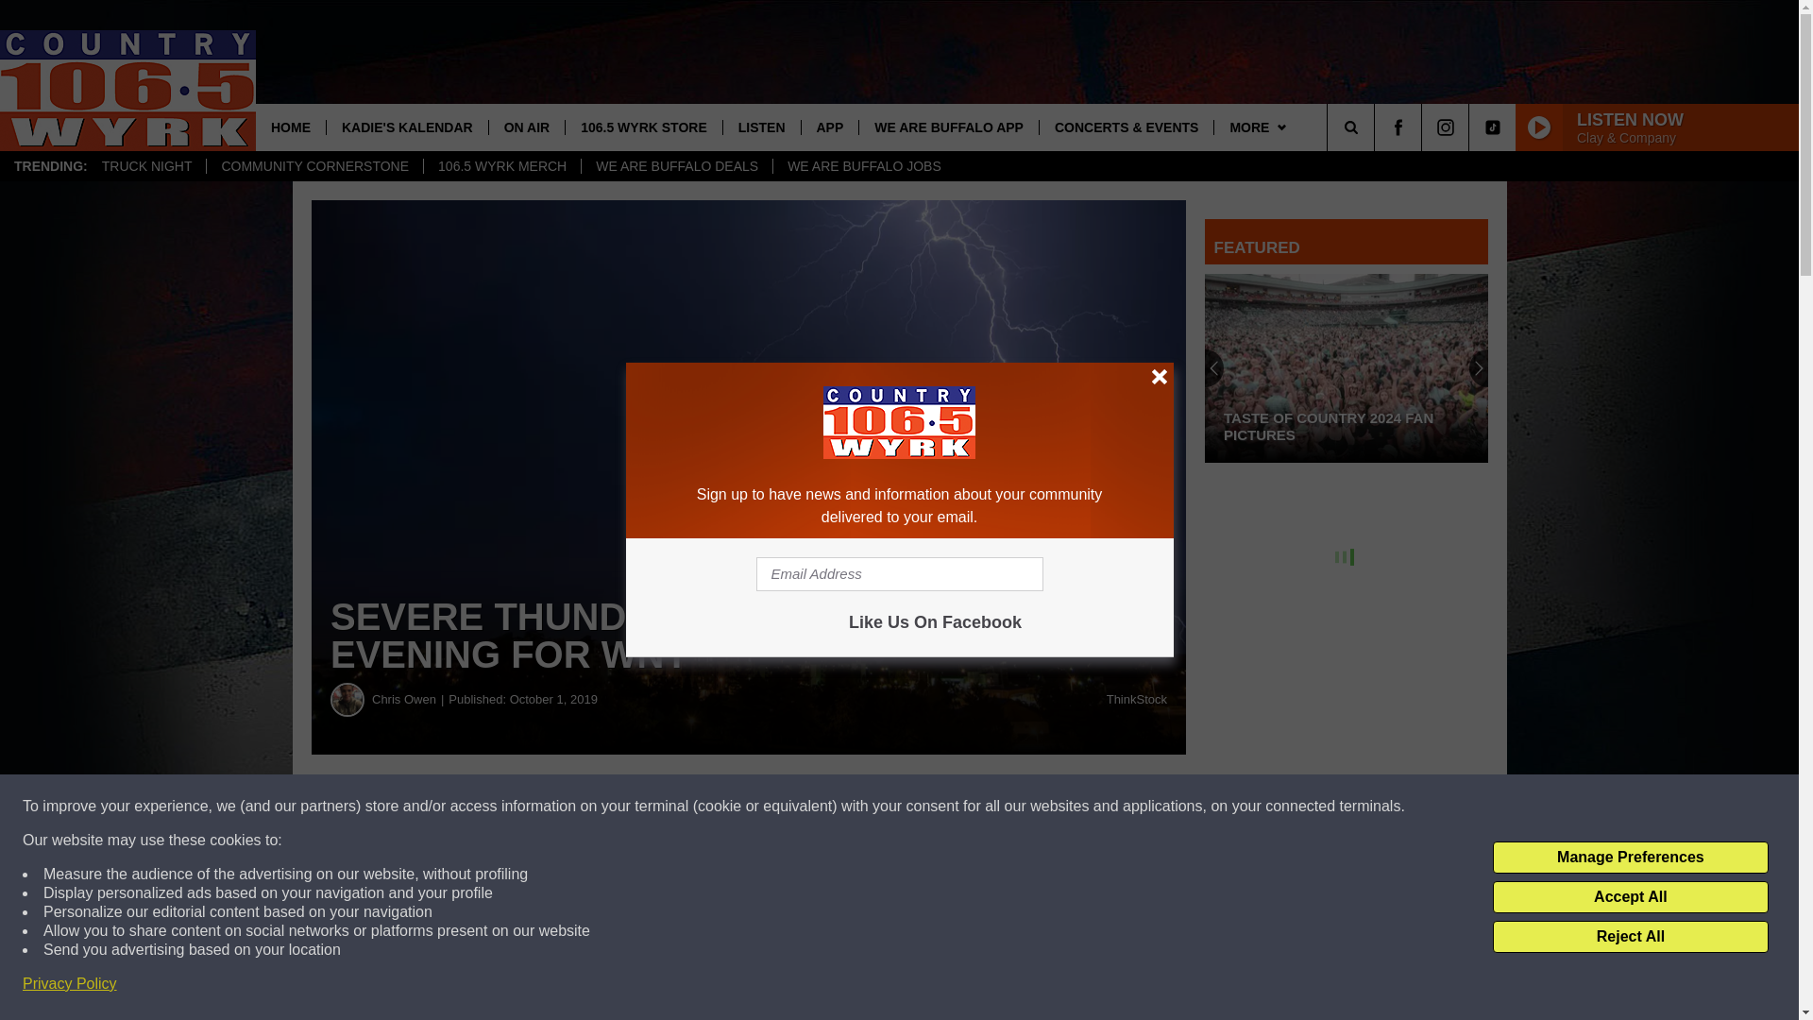  What do you see at coordinates (406, 127) in the screenshot?
I see `KADIE'S KALENDAR` at bounding box center [406, 127].